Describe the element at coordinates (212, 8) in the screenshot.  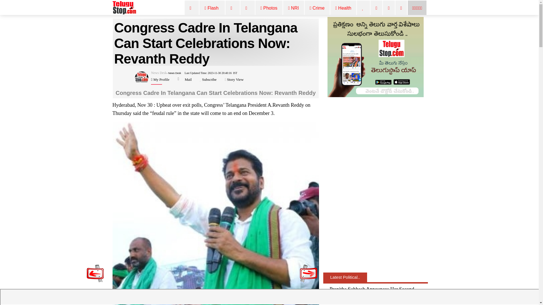
I see `All Latest India Country wide National News` at that location.